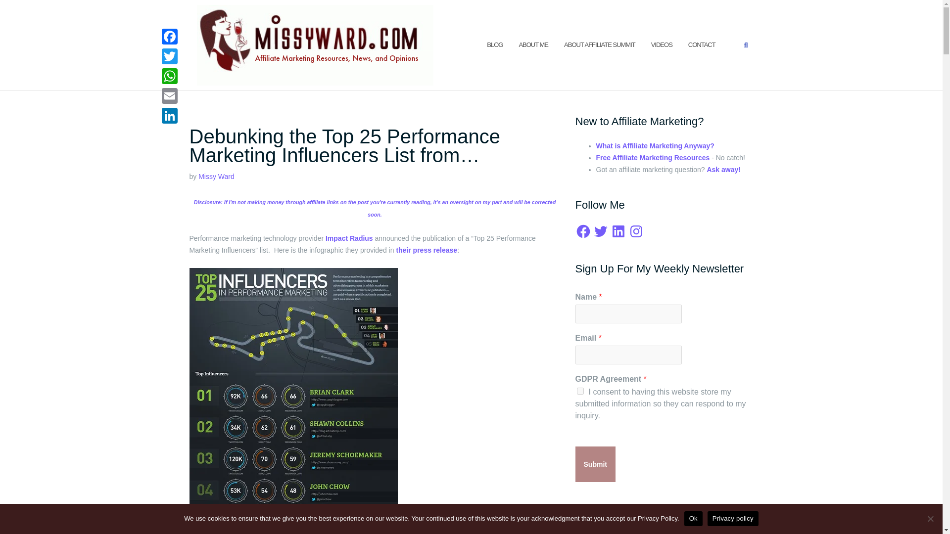  I want to click on Impact Radius, so click(349, 238).